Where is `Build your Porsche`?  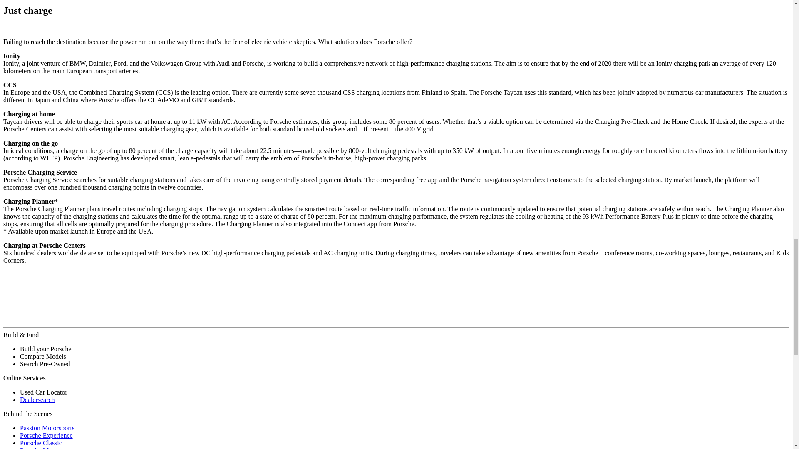
Build your Porsche is located at coordinates (46, 348).